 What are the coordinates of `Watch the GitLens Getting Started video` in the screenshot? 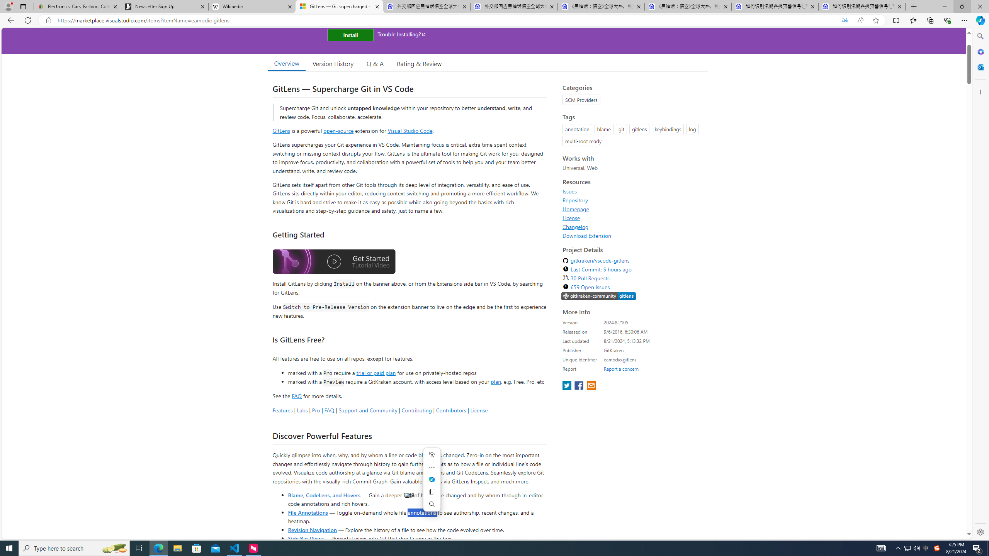 It's located at (334, 262).